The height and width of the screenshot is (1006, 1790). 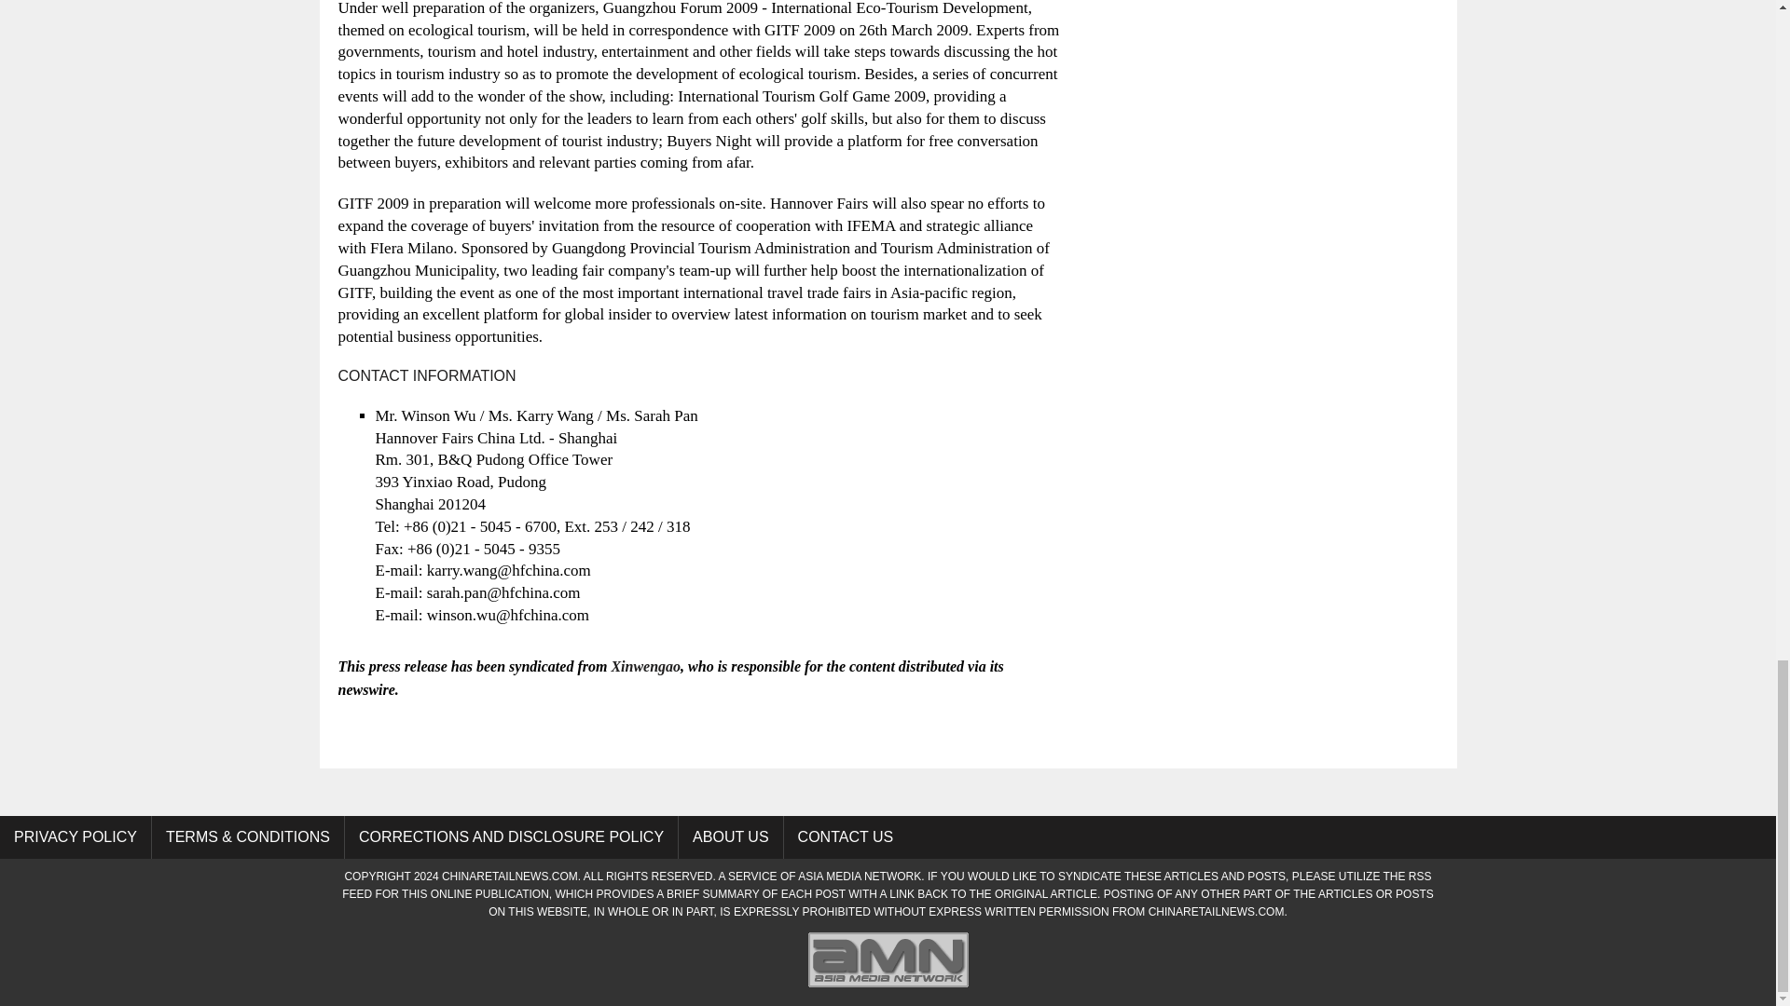 I want to click on Xinwengao, so click(x=645, y=666).